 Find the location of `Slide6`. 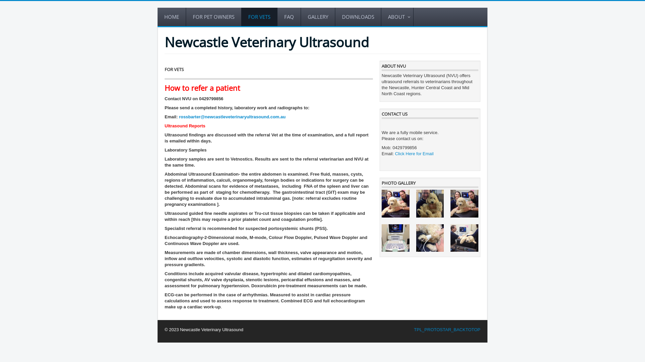

Slide6 is located at coordinates (396, 204).